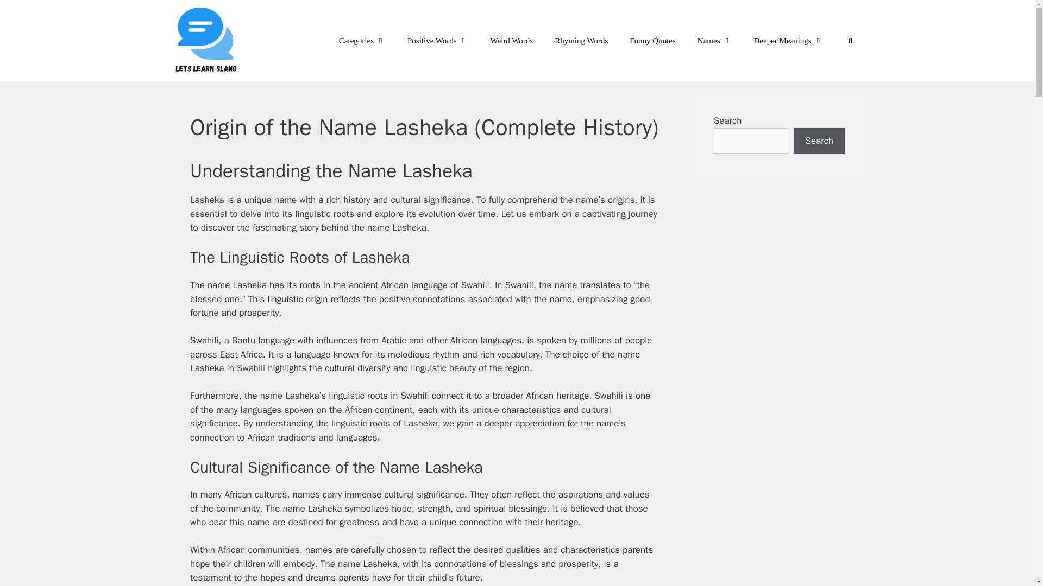  I want to click on Weird Words, so click(512, 40).